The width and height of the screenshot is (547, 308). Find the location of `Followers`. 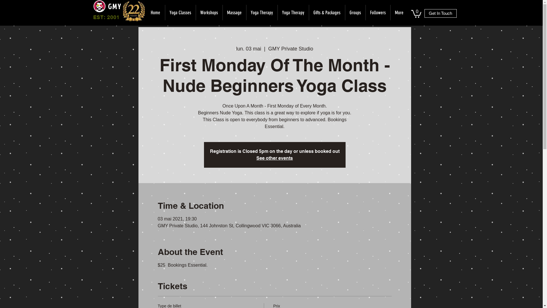

Followers is located at coordinates (378, 13).